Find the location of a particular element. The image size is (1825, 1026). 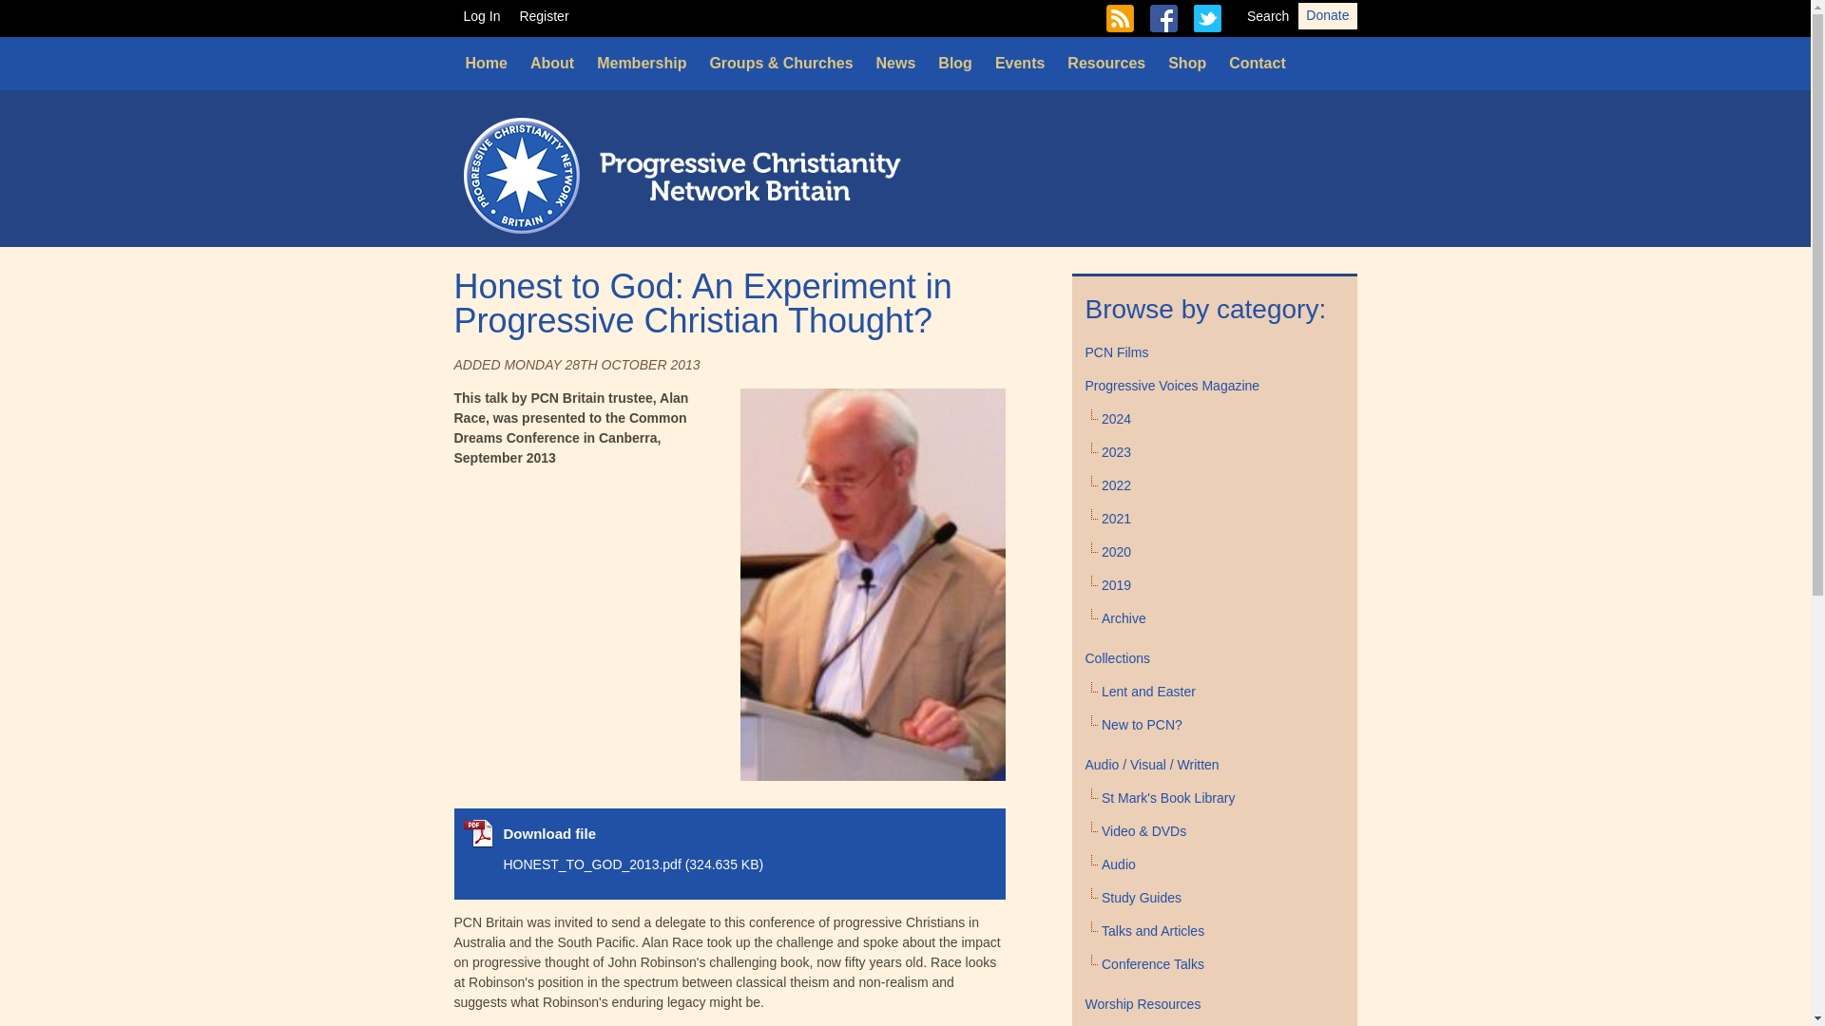

Donate is located at coordinates (1327, 15).